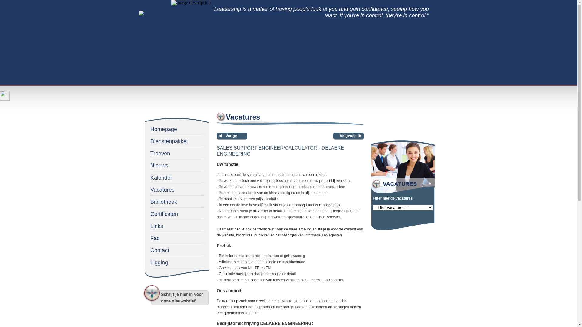 This screenshot has width=582, height=327. I want to click on Vacatures, so click(177, 188).